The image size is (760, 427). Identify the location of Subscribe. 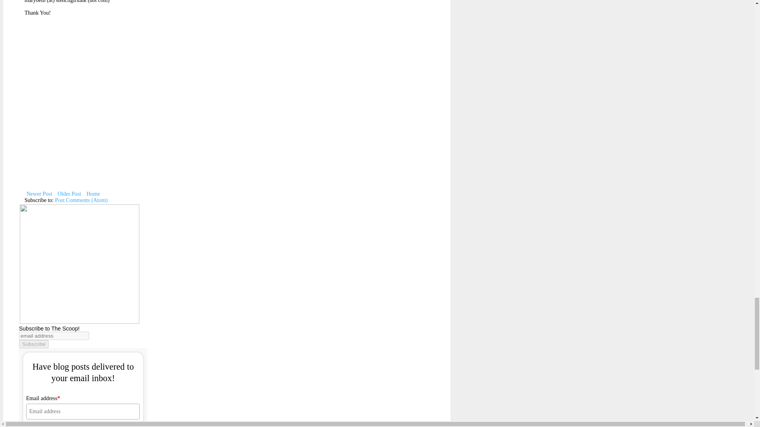
(34, 344).